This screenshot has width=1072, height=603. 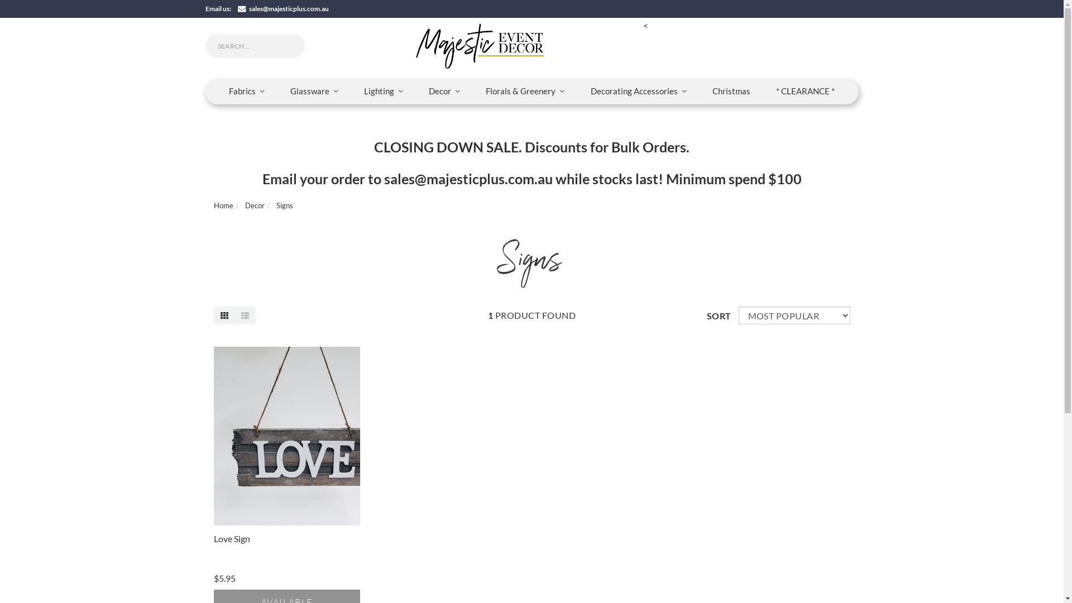 I want to click on Glassware, so click(x=314, y=92).